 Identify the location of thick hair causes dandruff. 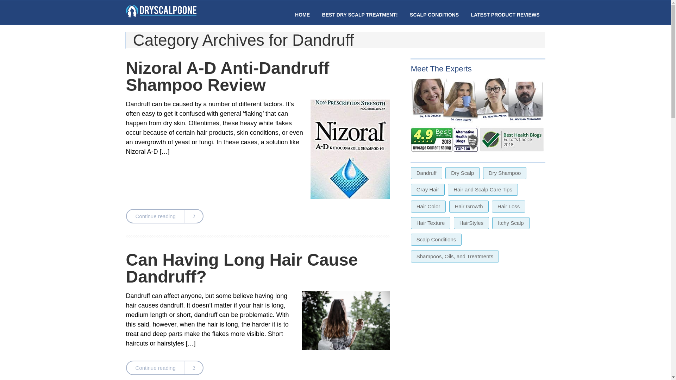
(346, 321).